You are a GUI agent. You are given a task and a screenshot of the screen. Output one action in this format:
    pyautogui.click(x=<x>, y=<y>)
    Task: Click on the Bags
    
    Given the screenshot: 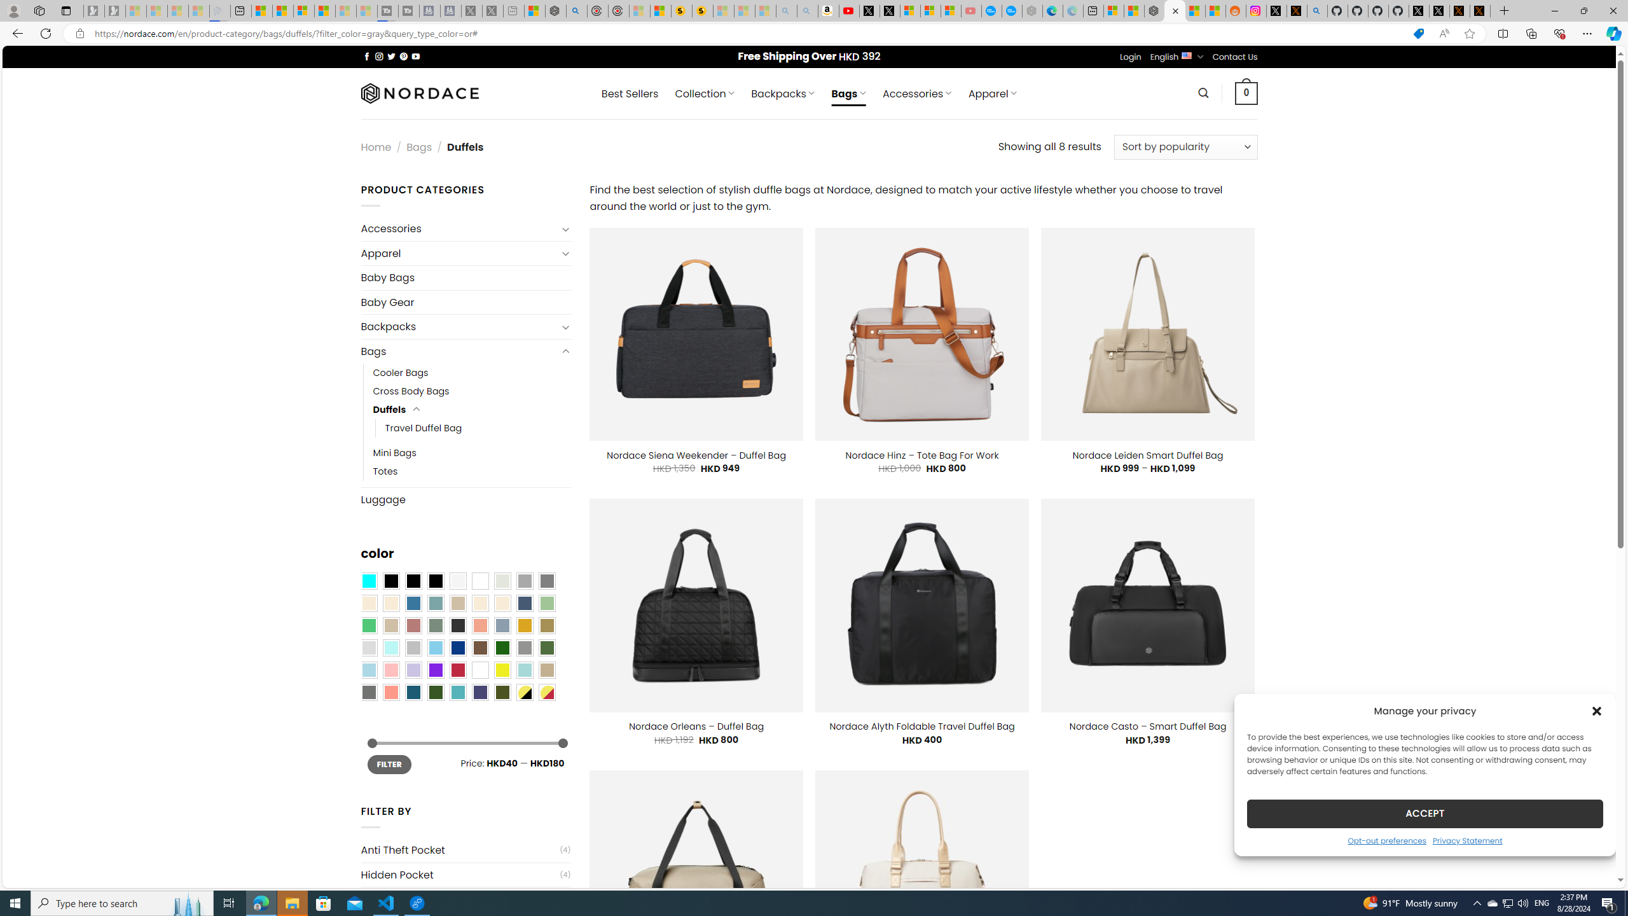 What is the action you would take?
    pyautogui.click(x=459, y=351)
    